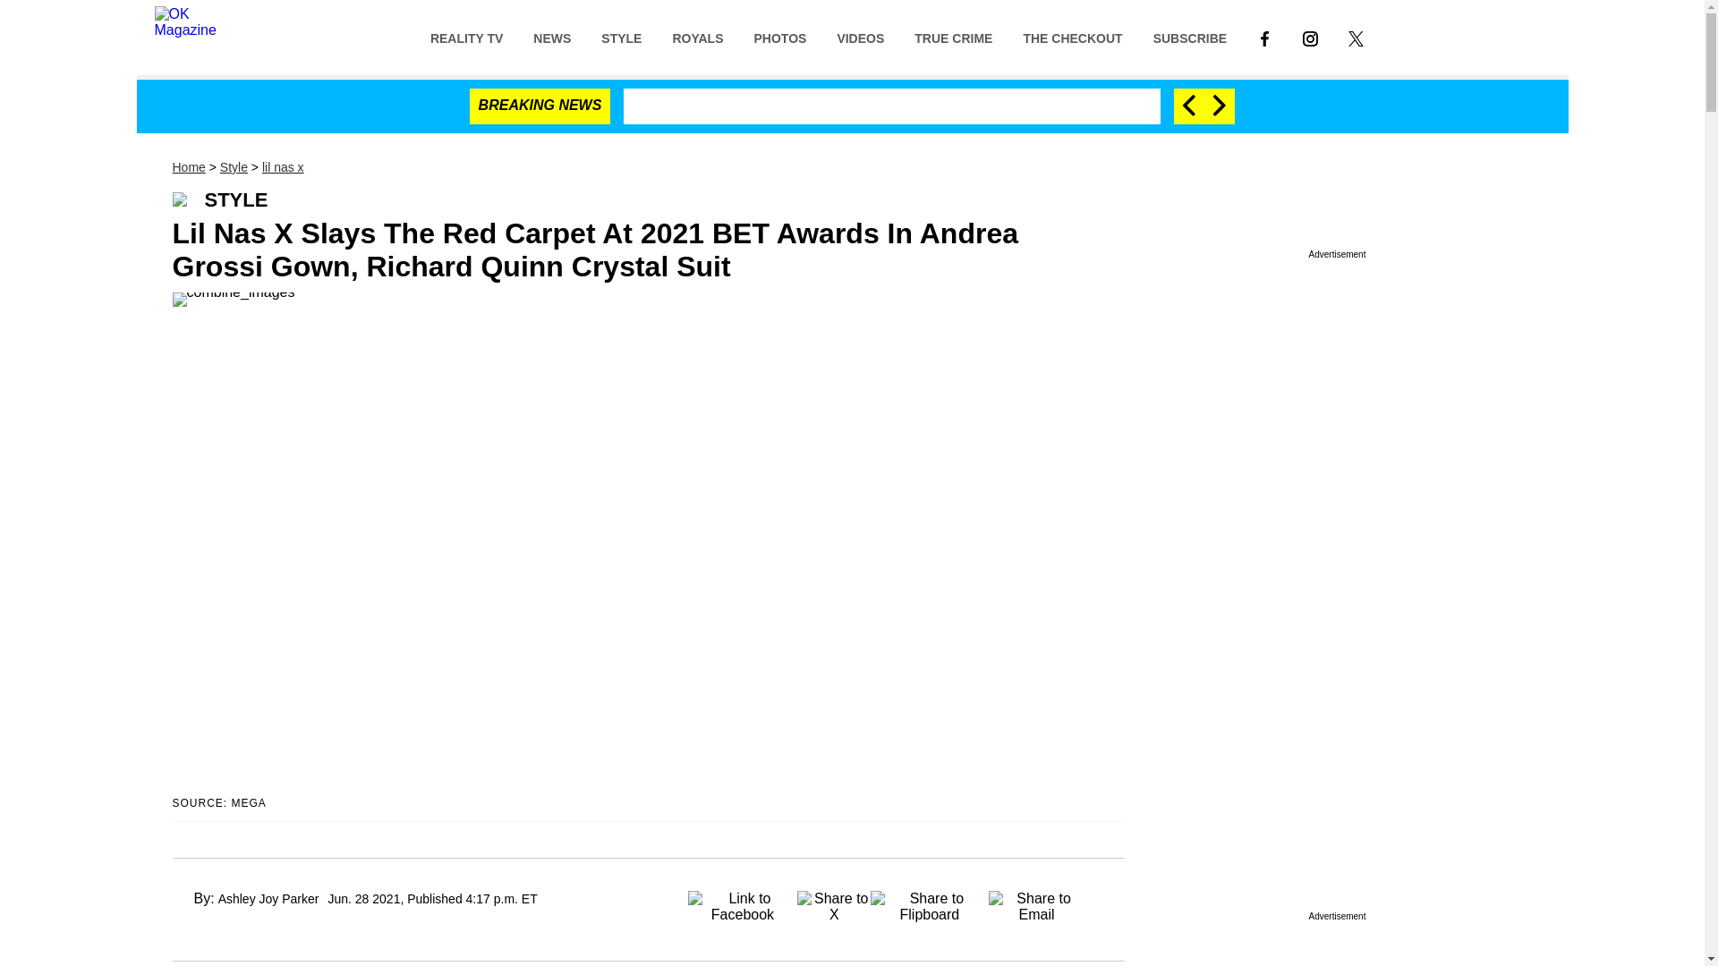 Image resolution: width=1718 pixels, height=966 pixels. I want to click on Share to Facebook, so click(742, 901).